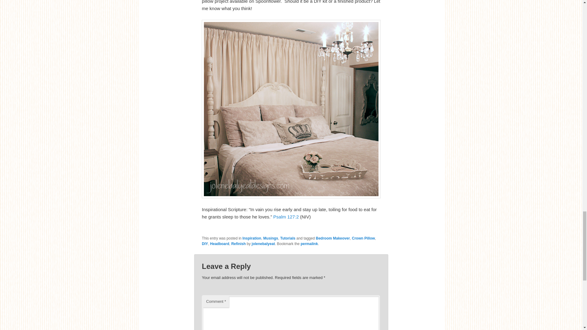 This screenshot has width=587, height=330. I want to click on Refinish, so click(238, 244).